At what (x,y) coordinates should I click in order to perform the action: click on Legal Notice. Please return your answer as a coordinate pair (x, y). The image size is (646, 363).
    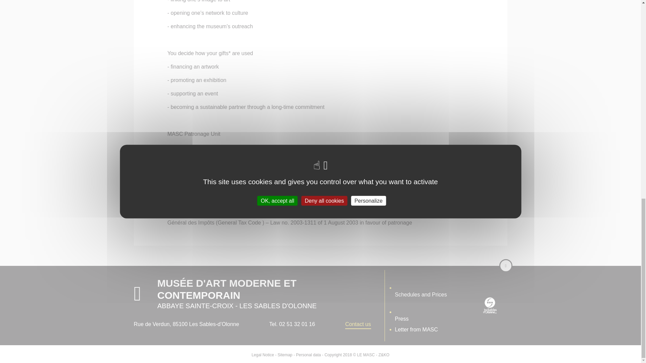
    Looking at the image, I should click on (263, 355).